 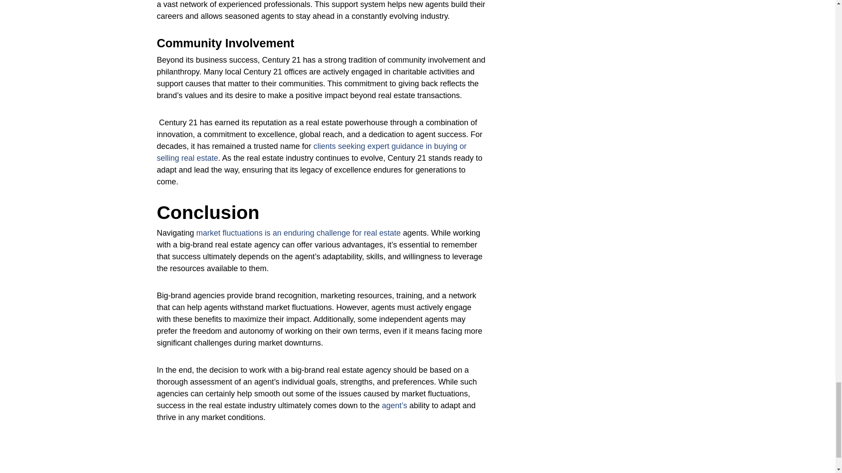 What do you see at coordinates (298, 233) in the screenshot?
I see `market fluctuations is an enduring challenge for real estate` at bounding box center [298, 233].